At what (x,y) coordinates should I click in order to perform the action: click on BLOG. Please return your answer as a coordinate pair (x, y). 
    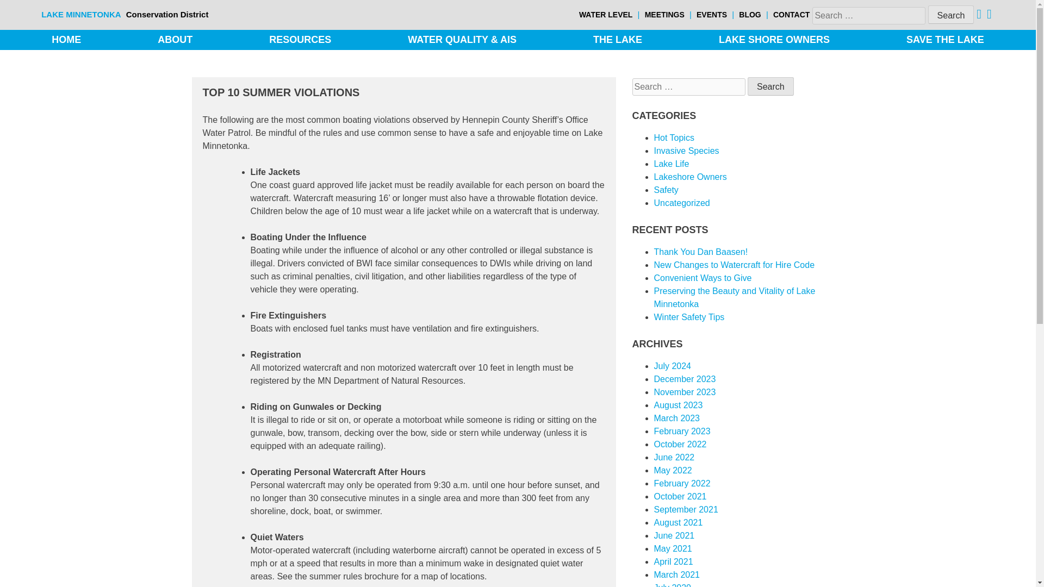
    Looking at the image, I should click on (750, 14).